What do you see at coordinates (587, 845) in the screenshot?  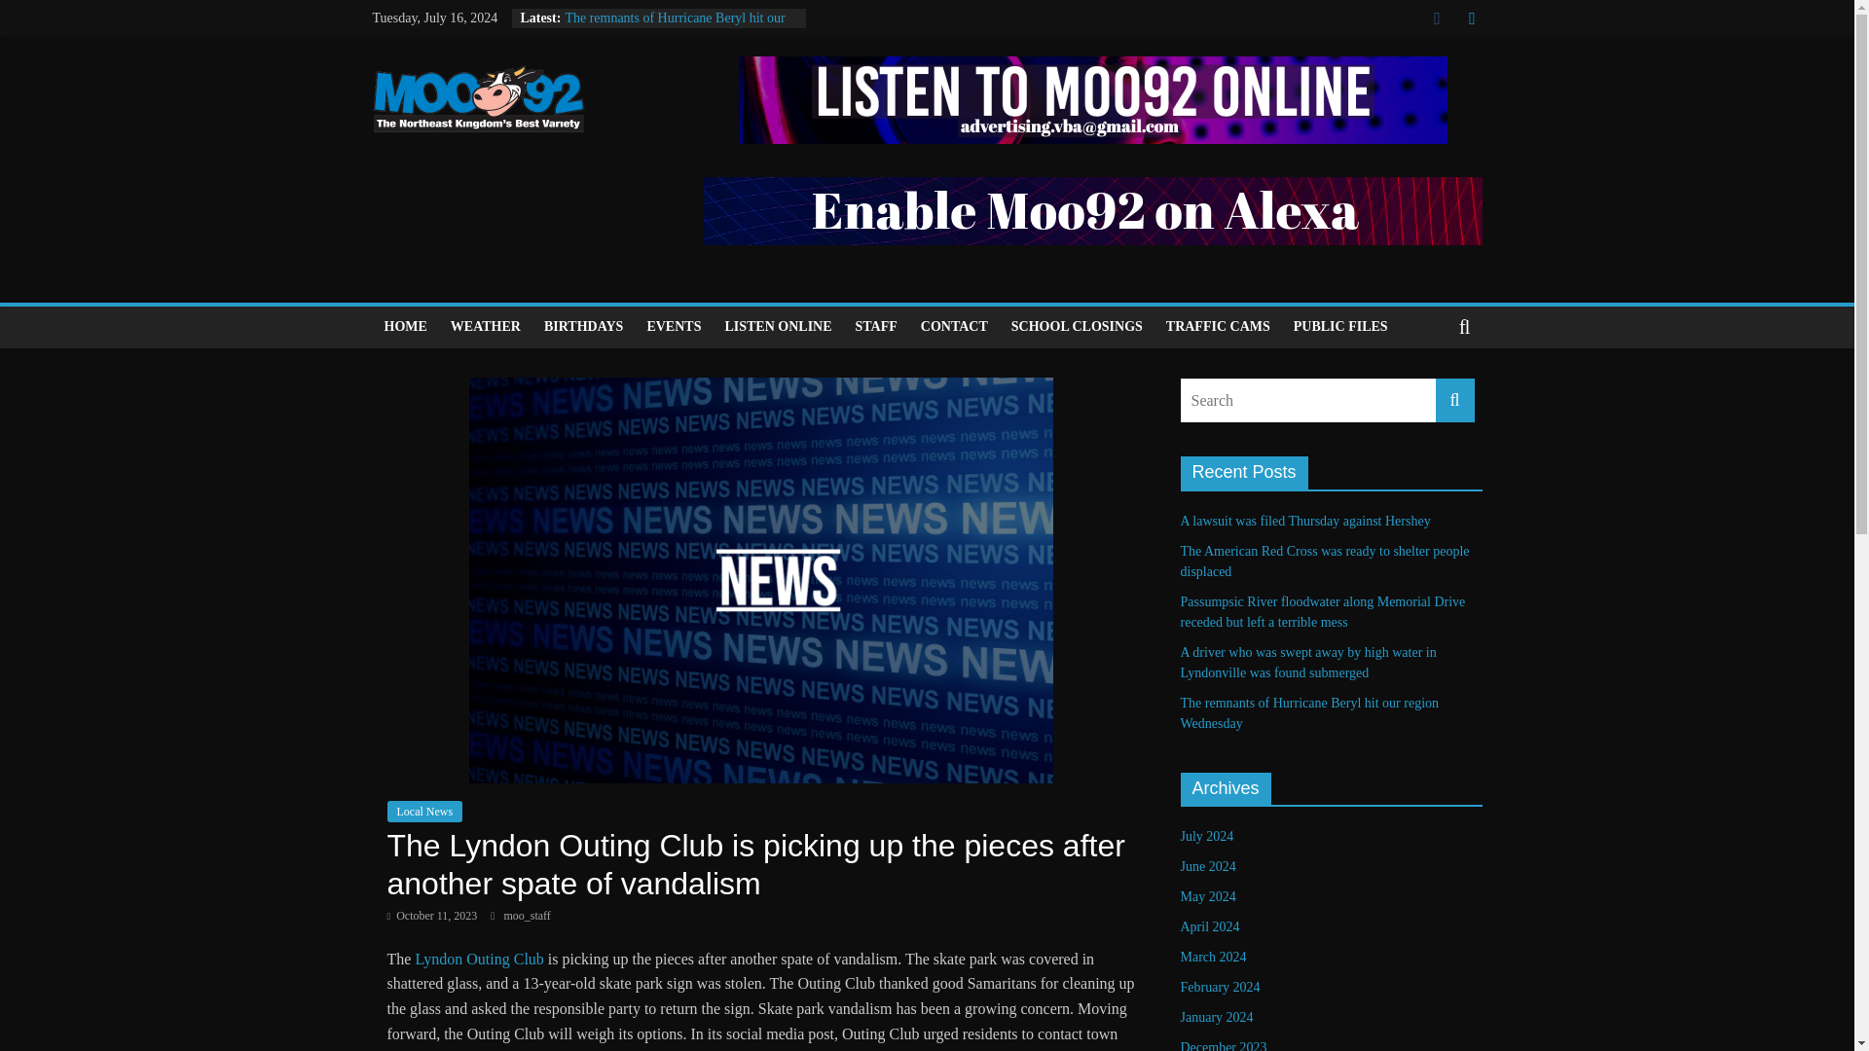 I see `Lyndon Outing Club` at bounding box center [587, 845].